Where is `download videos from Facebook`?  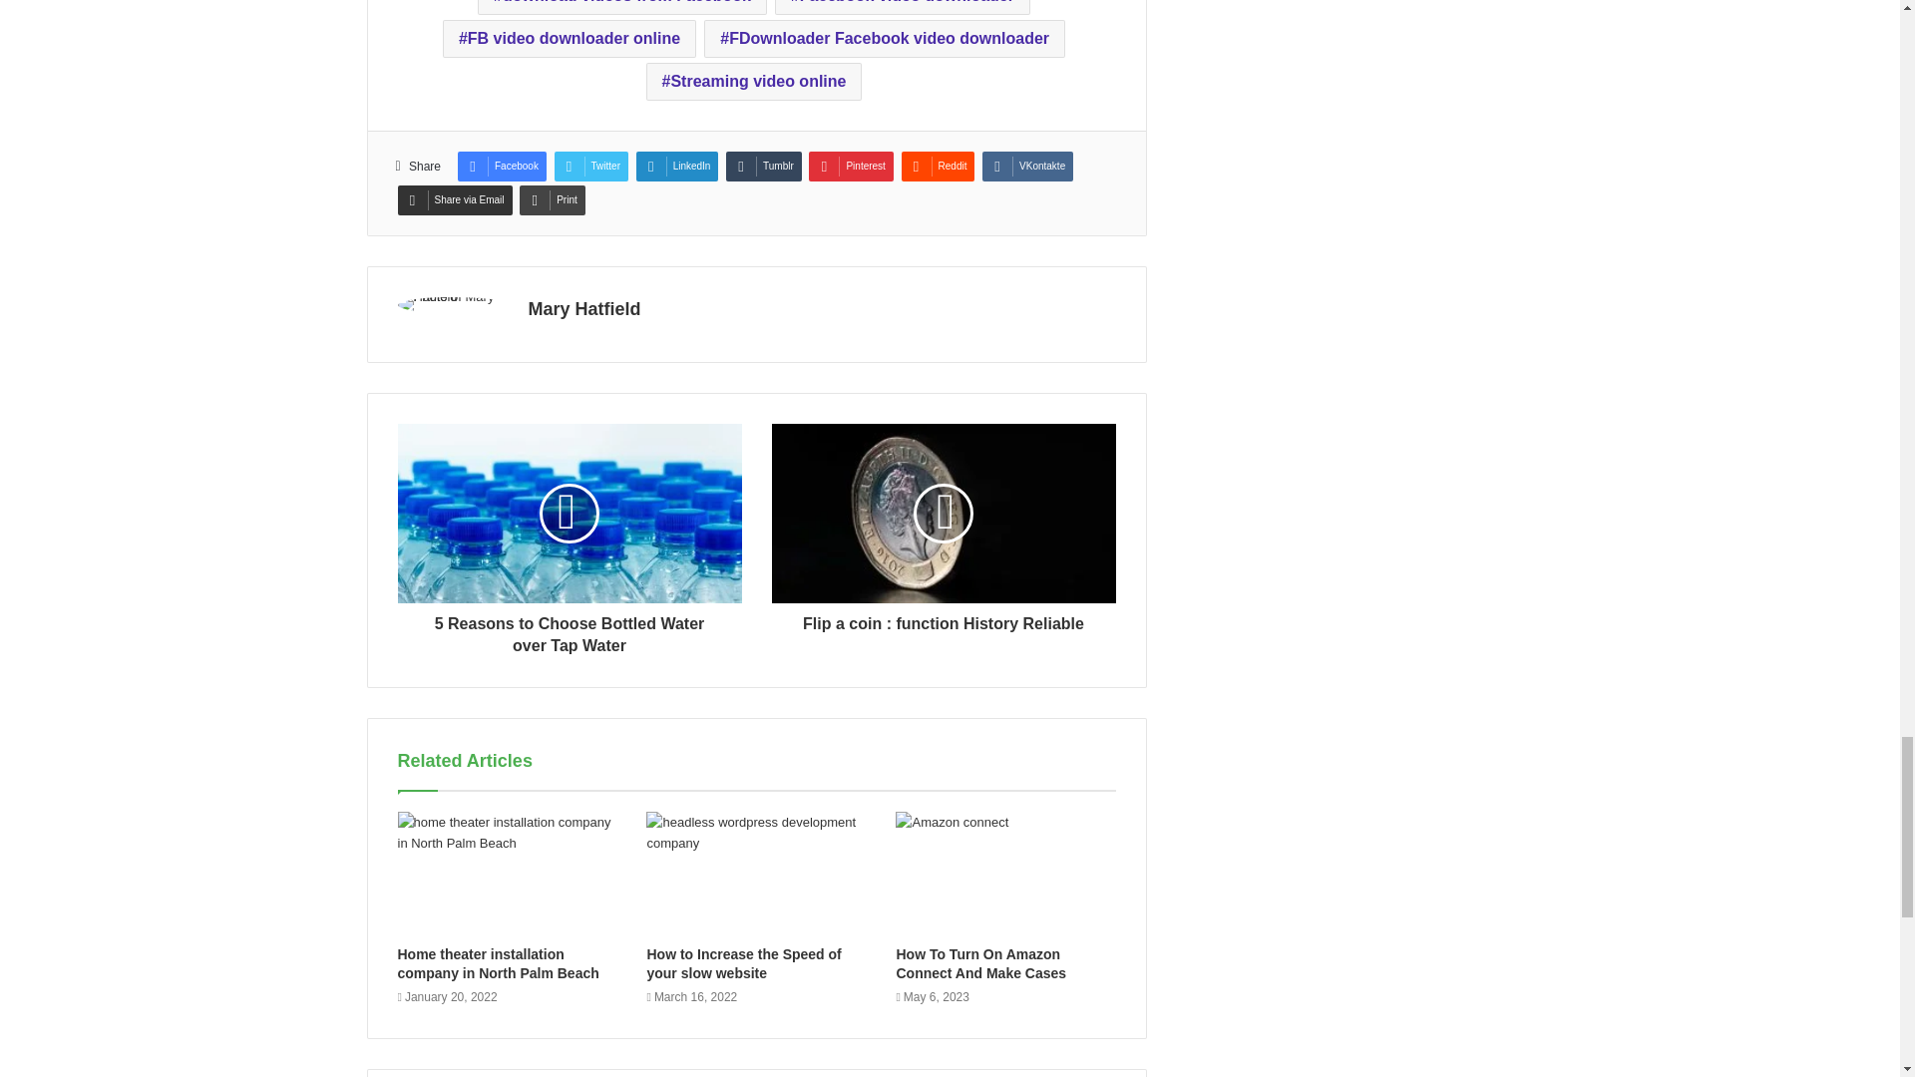 download videos from Facebook is located at coordinates (622, 8).